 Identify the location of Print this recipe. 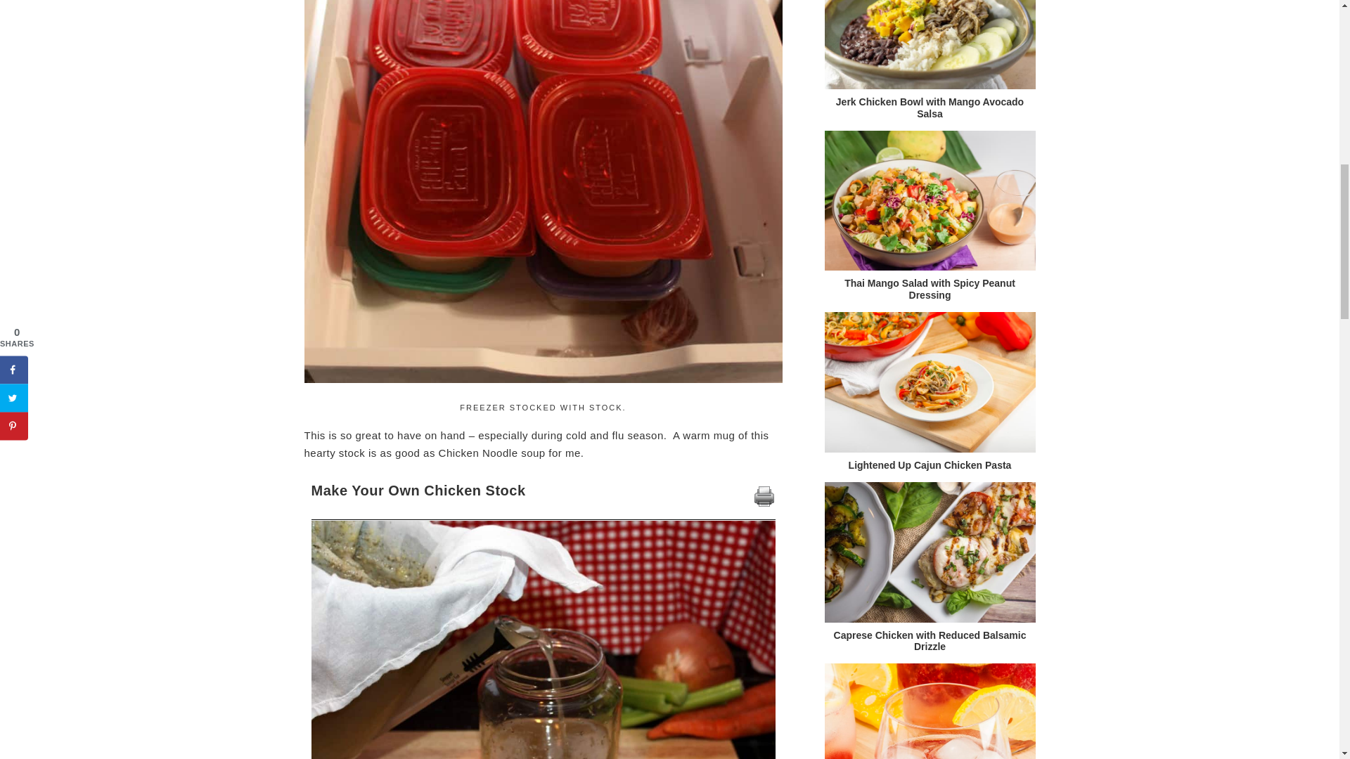
(764, 503).